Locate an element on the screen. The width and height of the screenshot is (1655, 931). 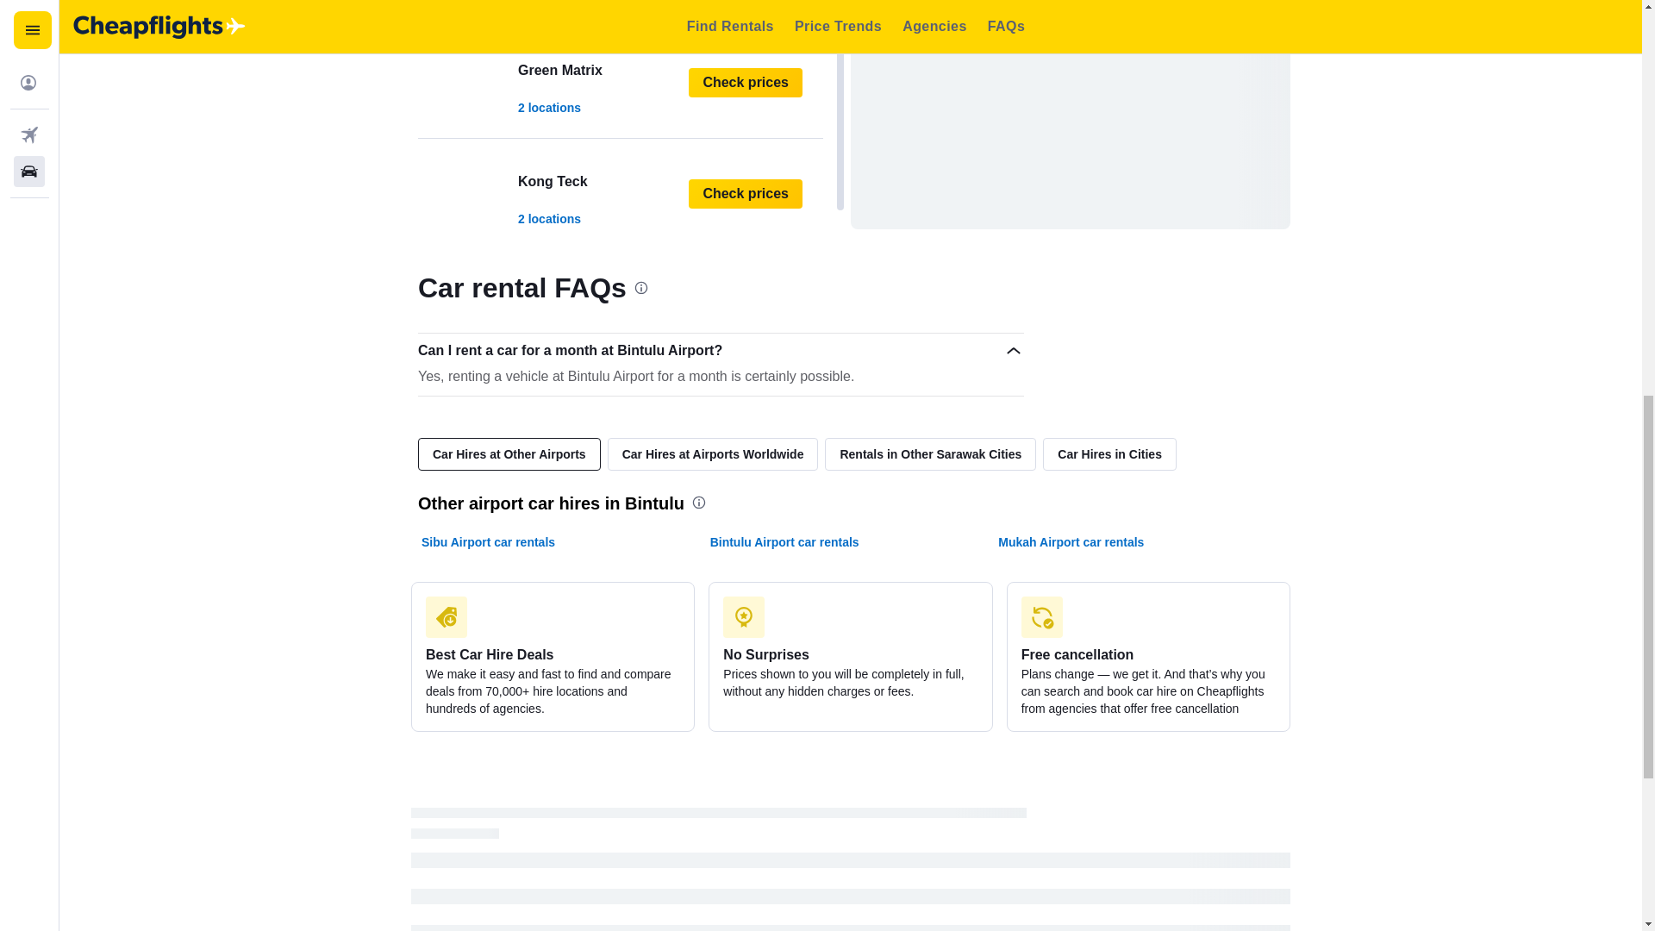
Check prices is located at coordinates (621, 193).